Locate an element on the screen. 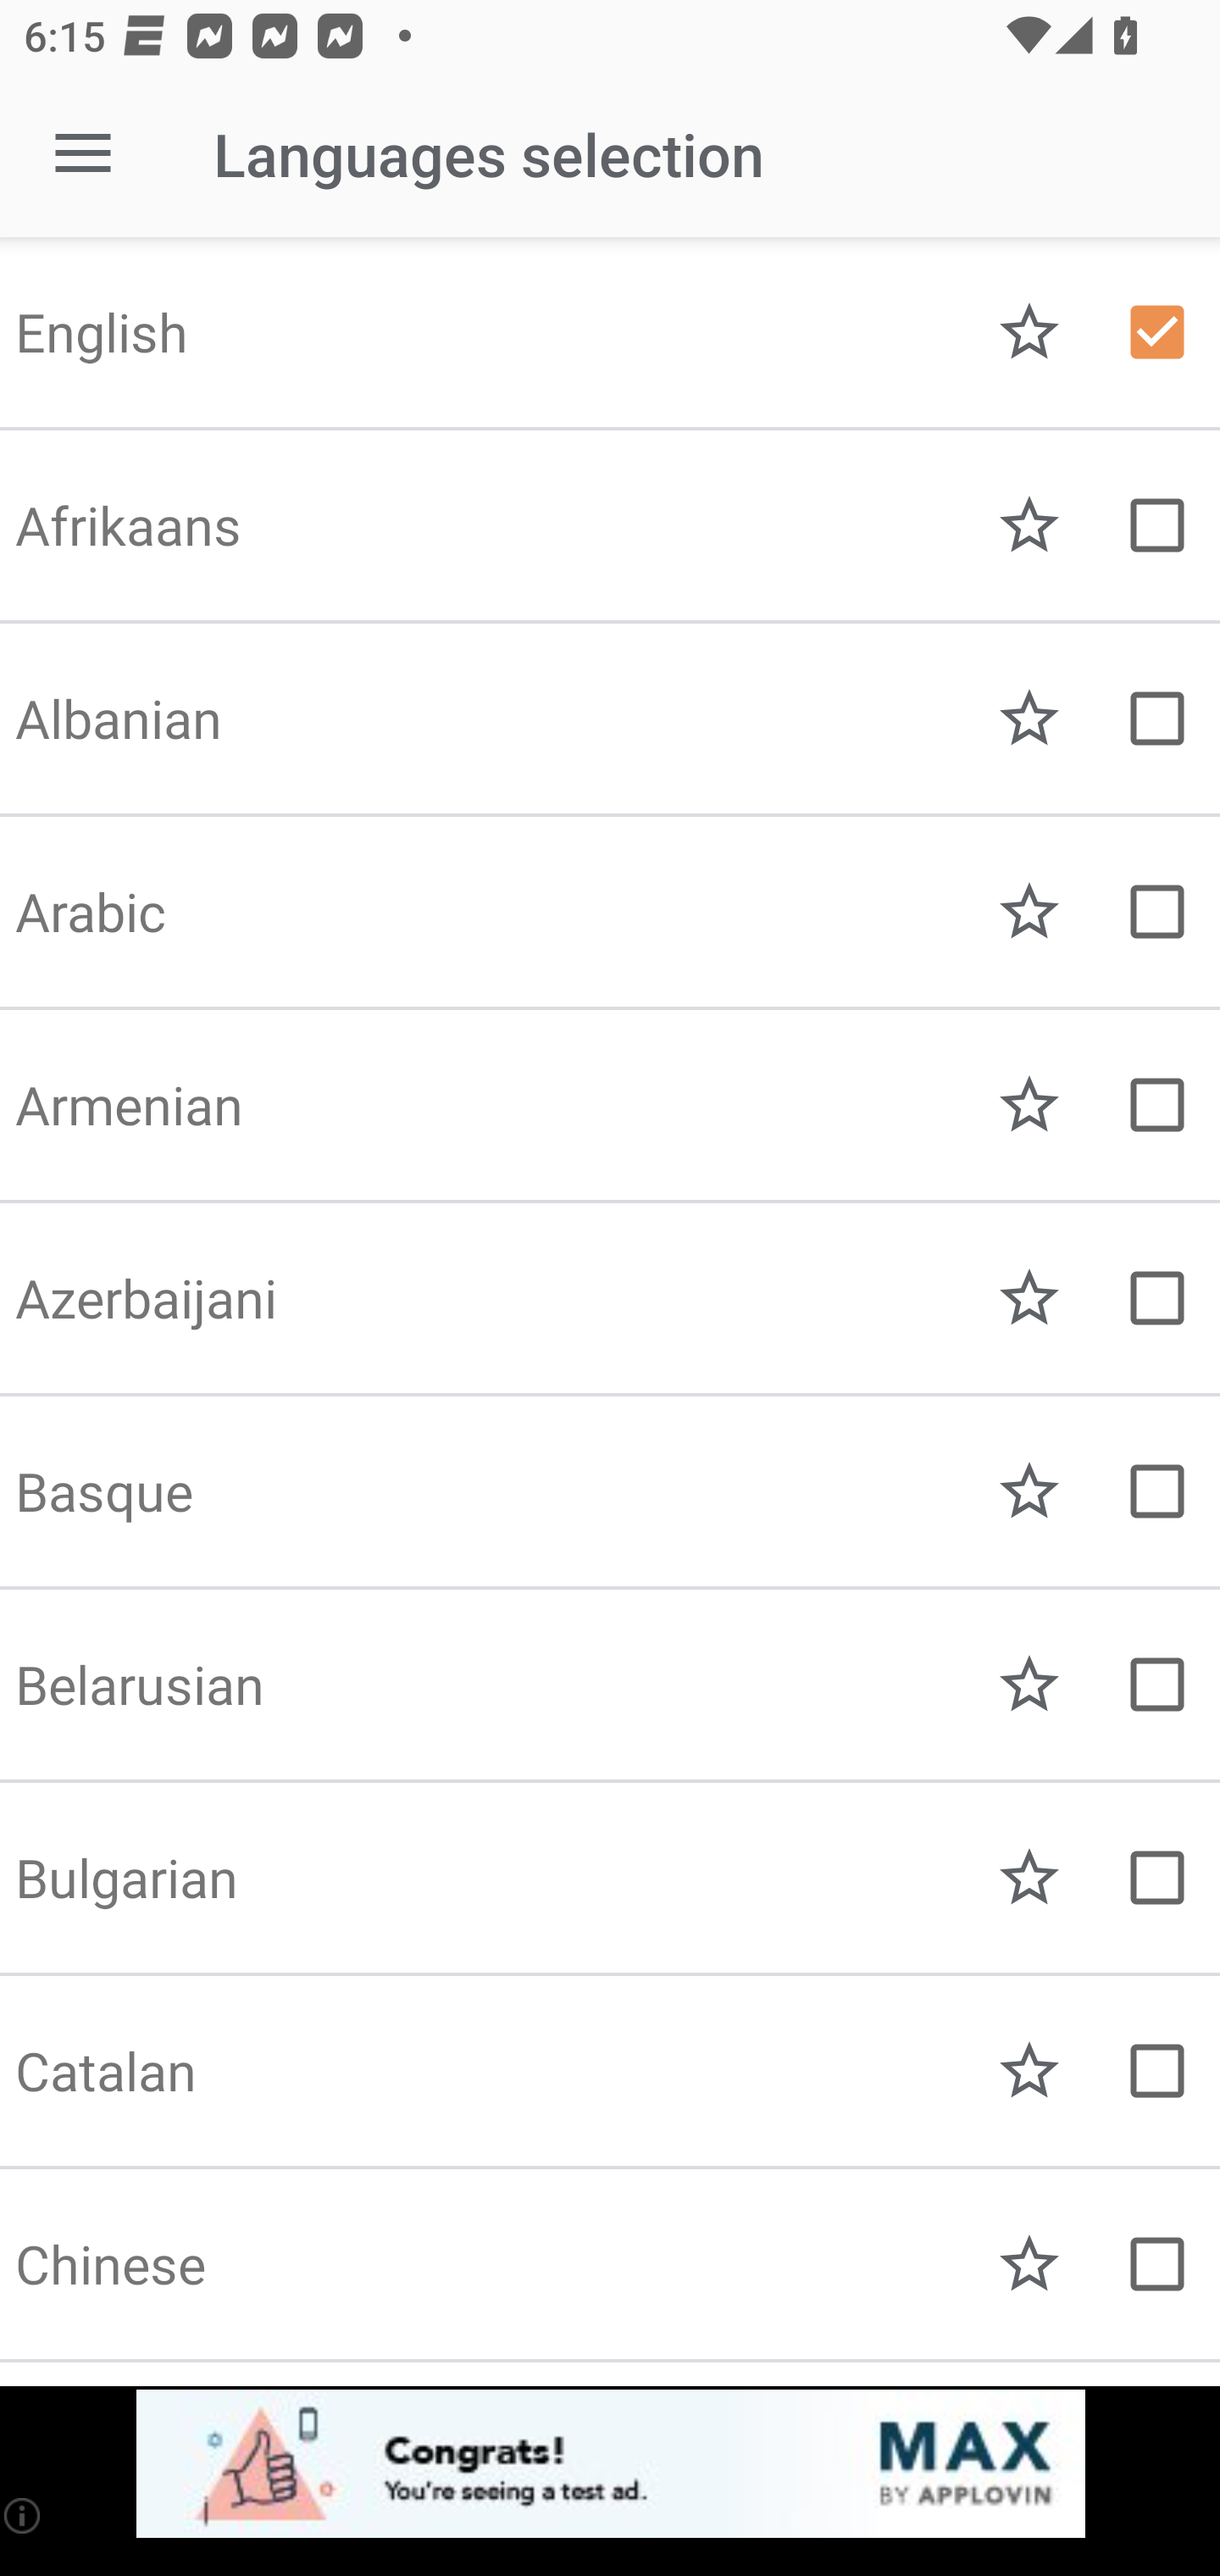 The width and height of the screenshot is (1220, 2576). Arabic Favorite is located at coordinates (610, 912).